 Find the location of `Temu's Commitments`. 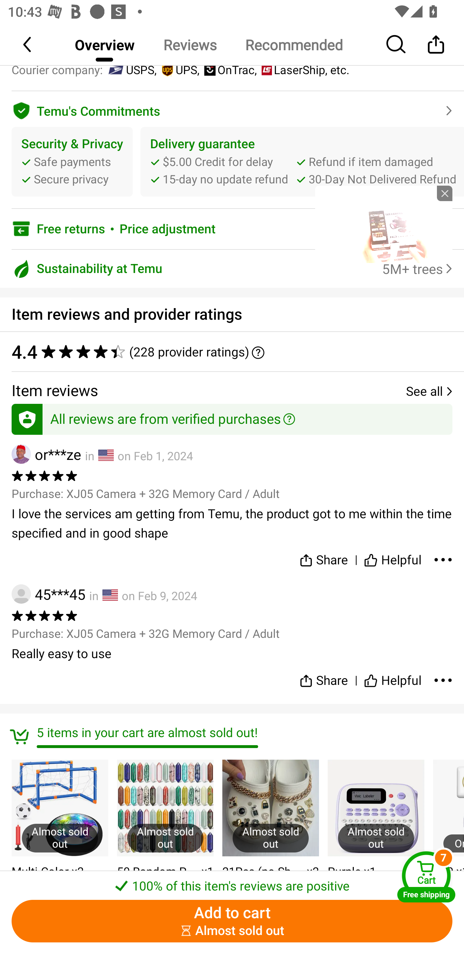

Temu's Commitments is located at coordinates (232, 109).